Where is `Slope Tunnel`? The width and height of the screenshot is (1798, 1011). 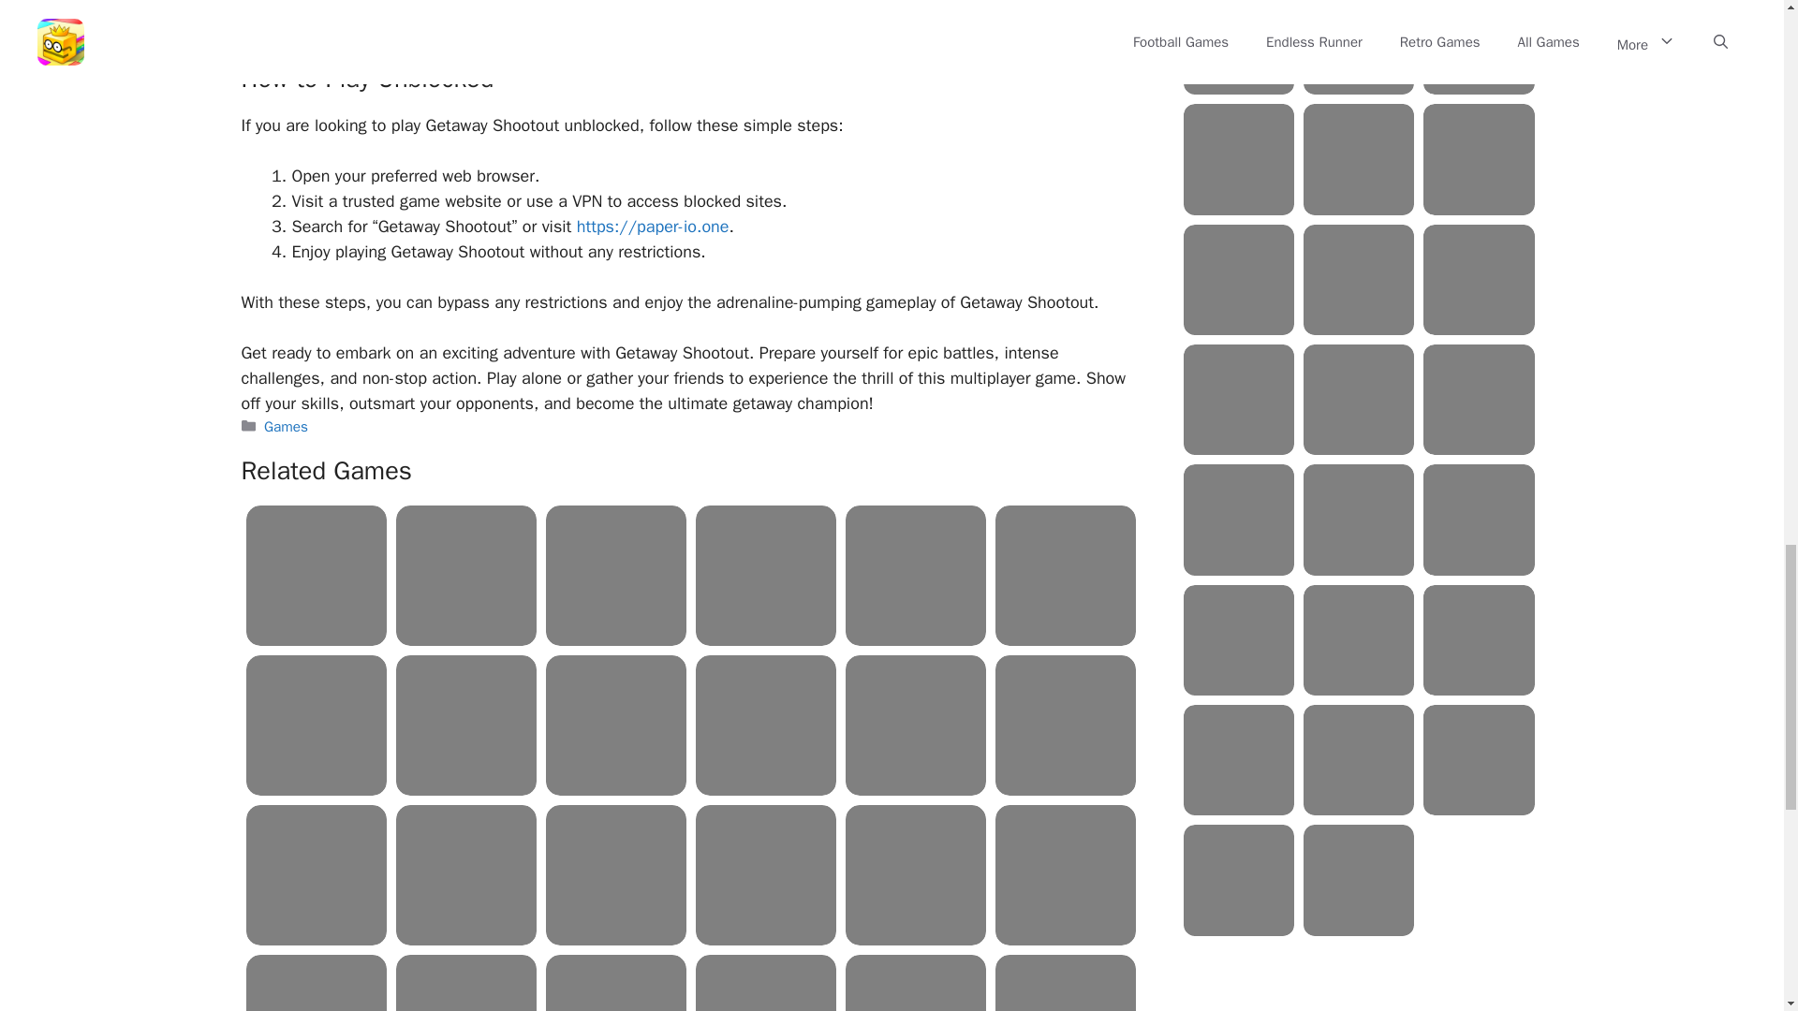 Slope Tunnel is located at coordinates (616, 725).